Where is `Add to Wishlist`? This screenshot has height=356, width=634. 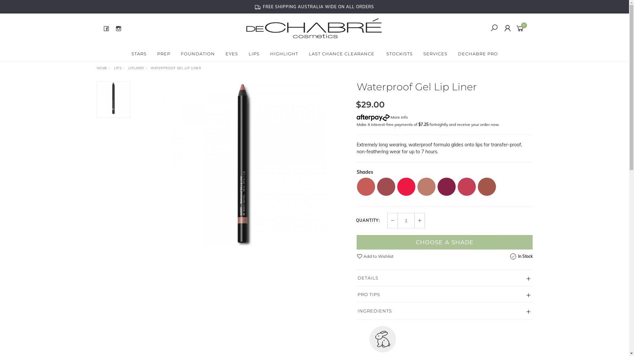 Add to Wishlist is located at coordinates (375, 256).